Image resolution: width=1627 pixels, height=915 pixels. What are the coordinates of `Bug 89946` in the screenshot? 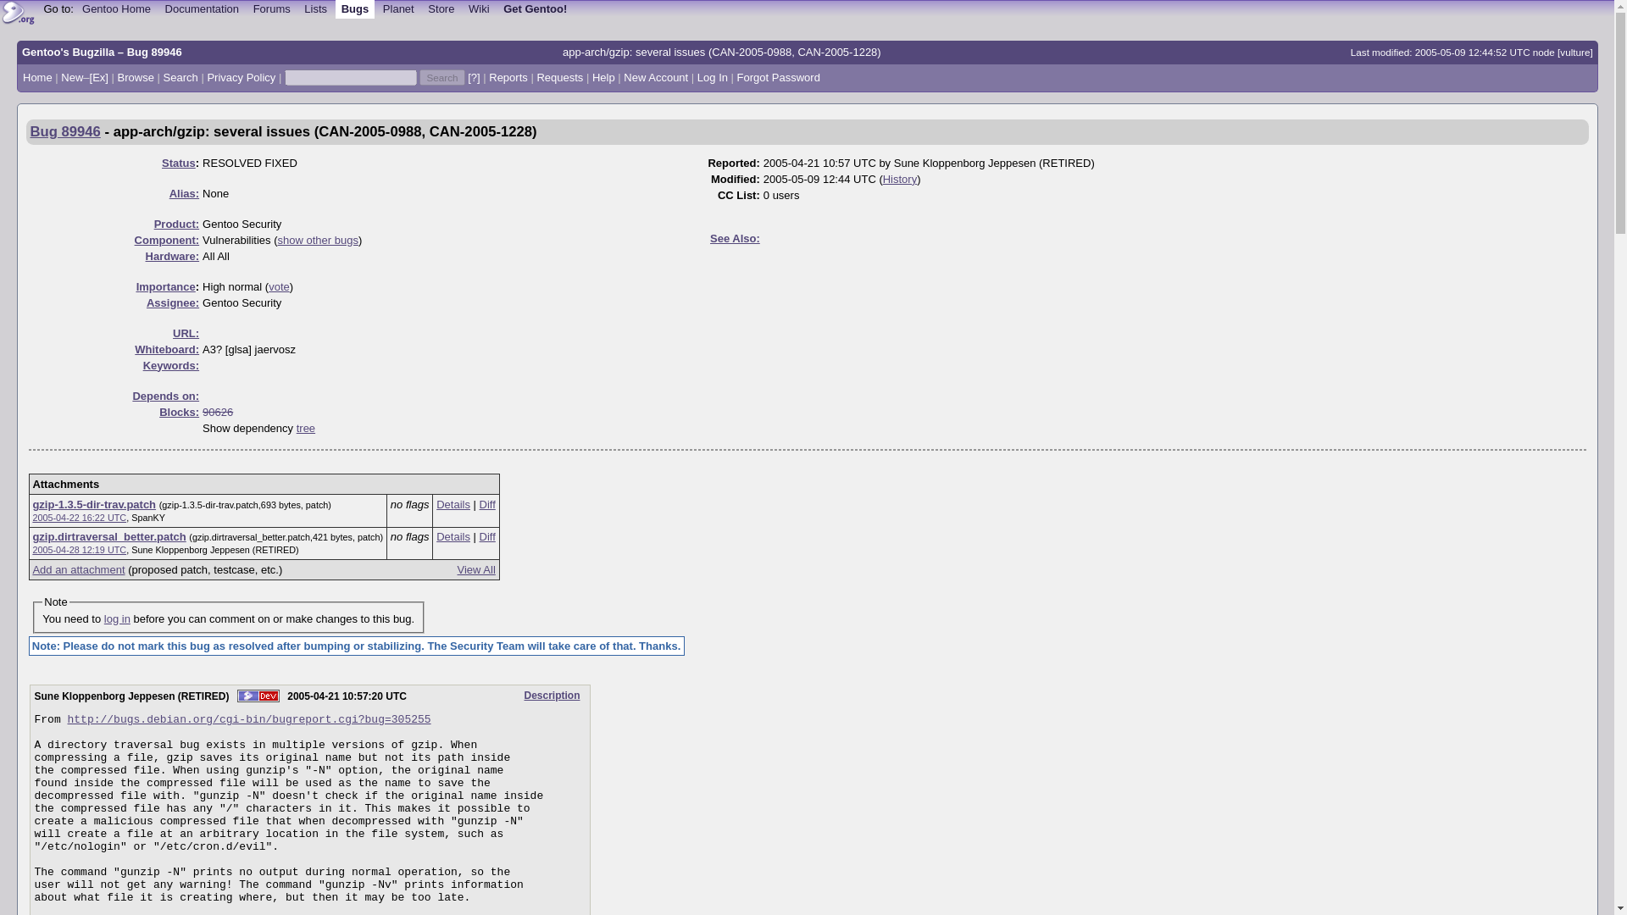 It's located at (66, 131).